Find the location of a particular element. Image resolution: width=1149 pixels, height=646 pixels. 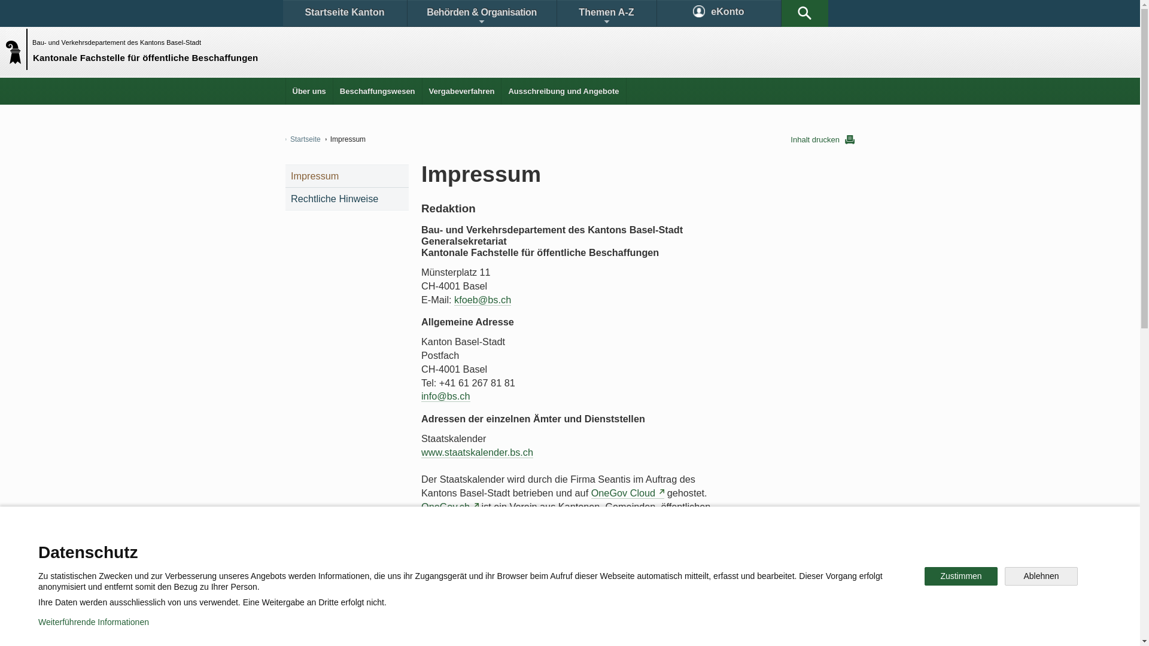

LinkedIn is located at coordinates (663, 589).